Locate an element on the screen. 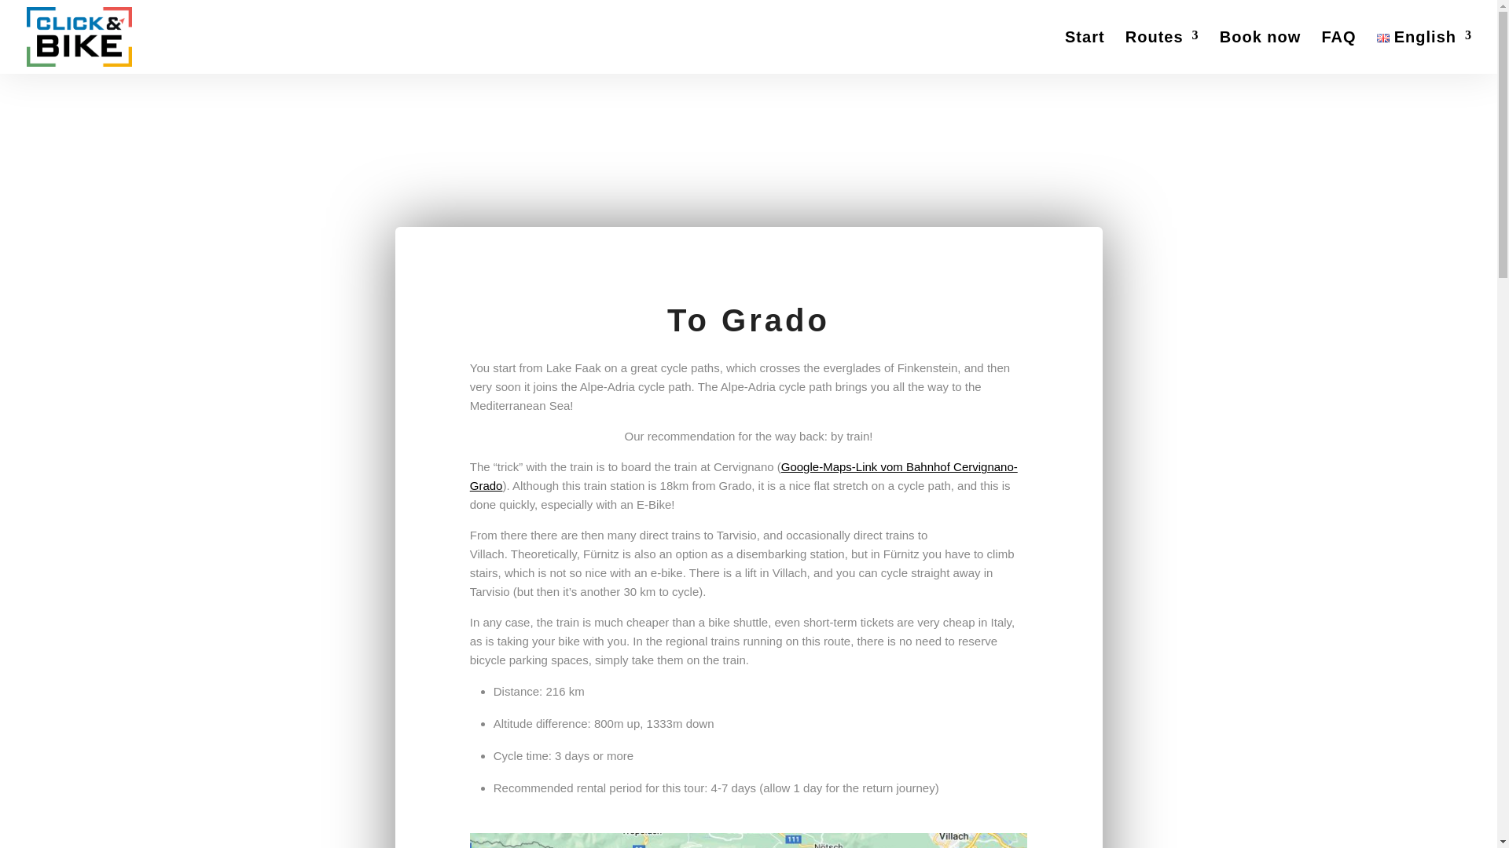 The height and width of the screenshot is (848, 1509). Book now is located at coordinates (1260, 52).